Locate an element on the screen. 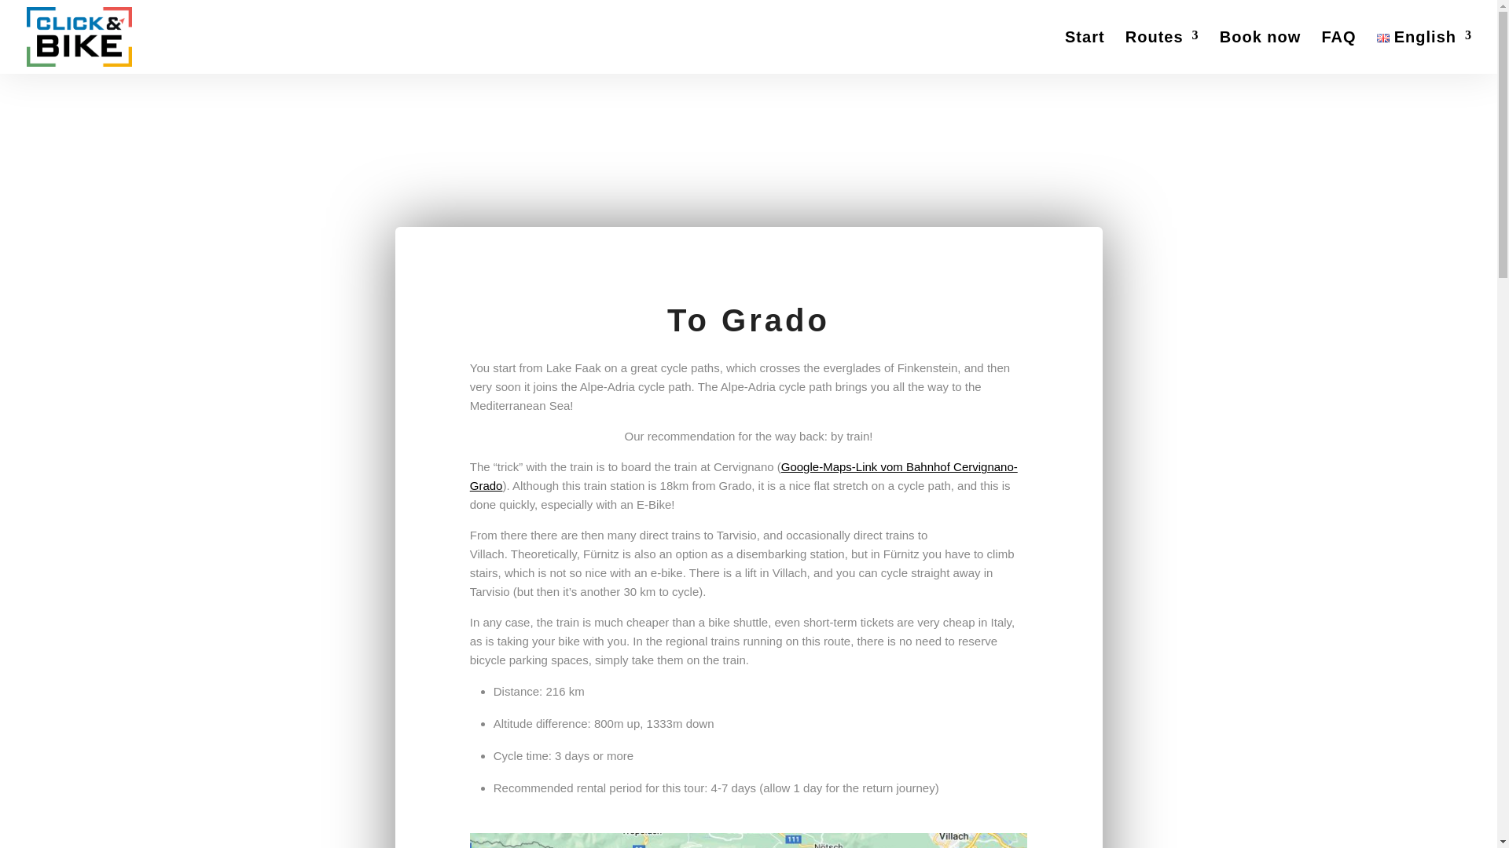 The height and width of the screenshot is (848, 1509). Book now is located at coordinates (1260, 52).